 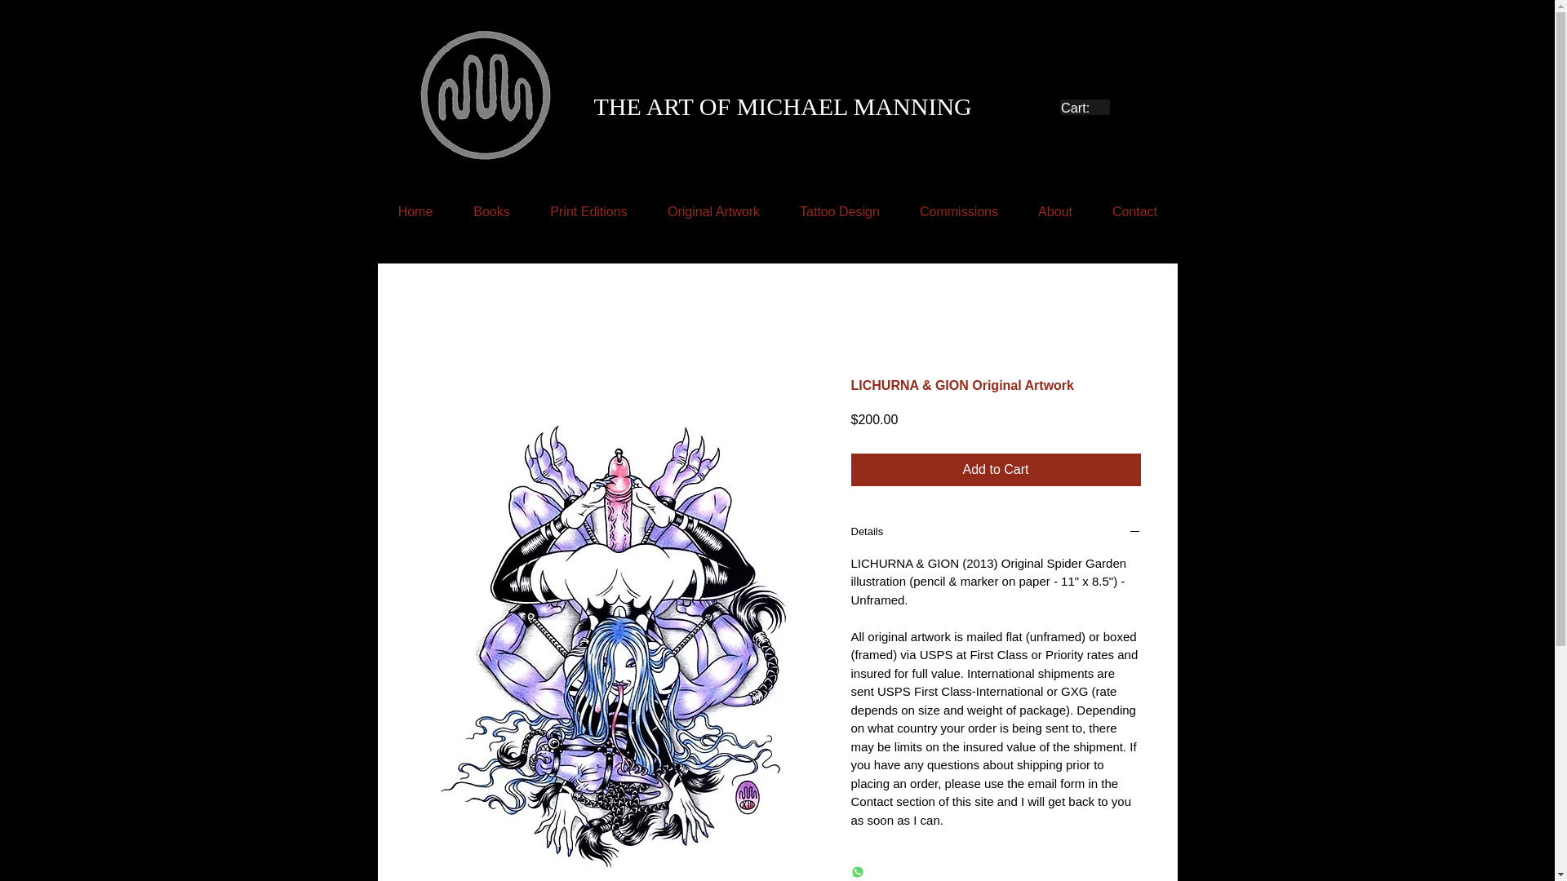 What do you see at coordinates (958, 212) in the screenshot?
I see `Commissions` at bounding box center [958, 212].